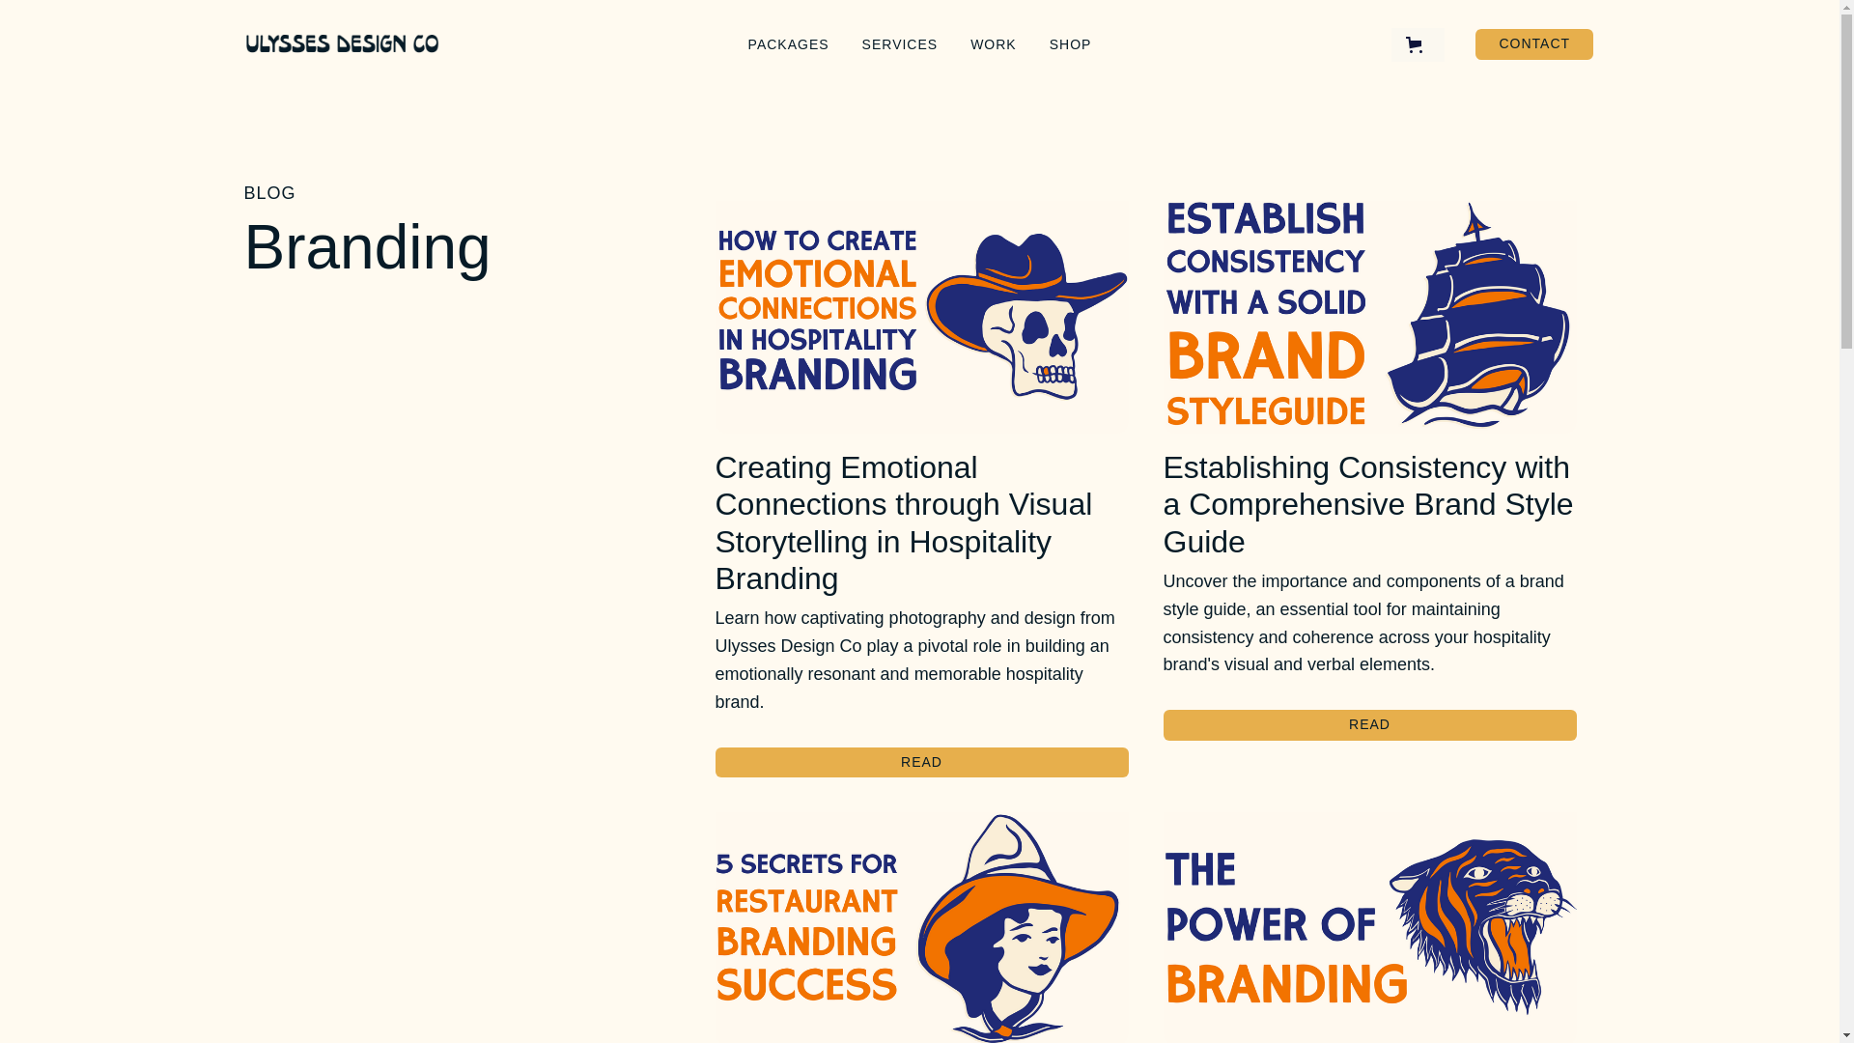  Describe the element at coordinates (993, 44) in the screenshot. I see `PACKAGES` at that location.